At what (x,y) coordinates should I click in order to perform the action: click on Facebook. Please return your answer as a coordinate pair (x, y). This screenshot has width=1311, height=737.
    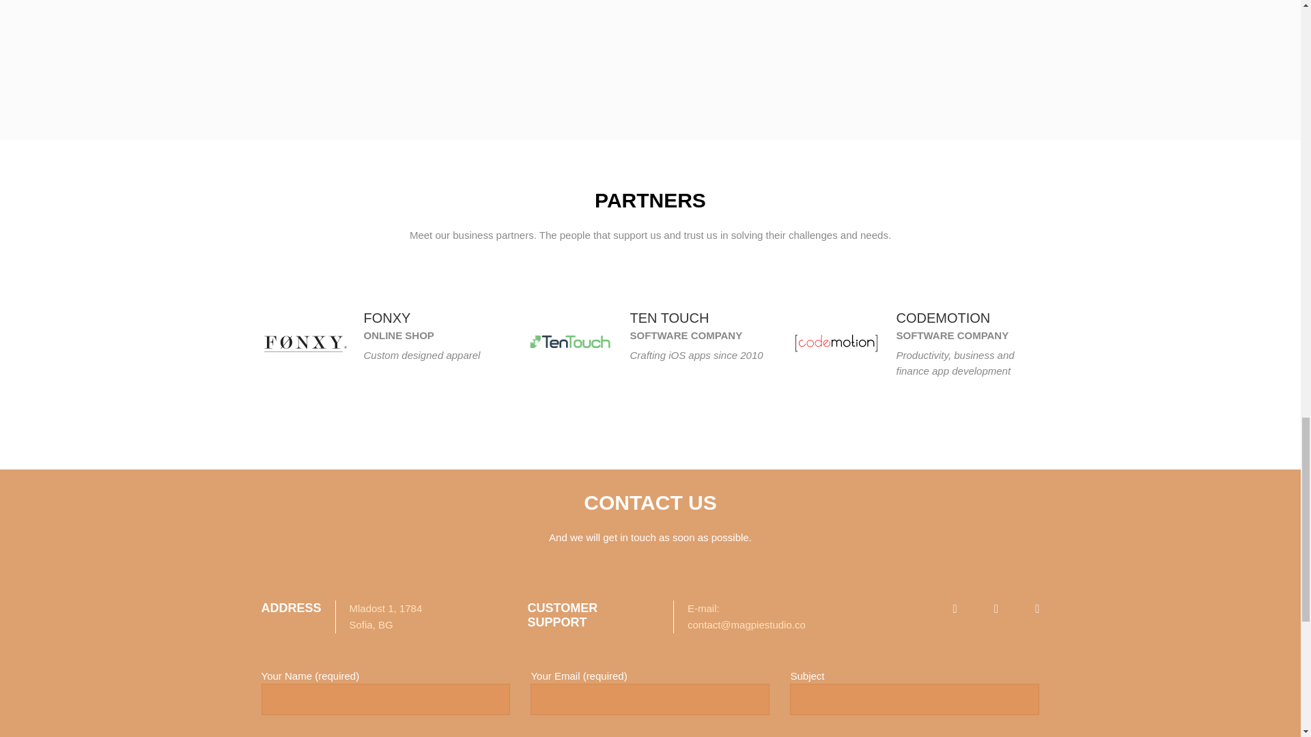
    Looking at the image, I should click on (636, 378).